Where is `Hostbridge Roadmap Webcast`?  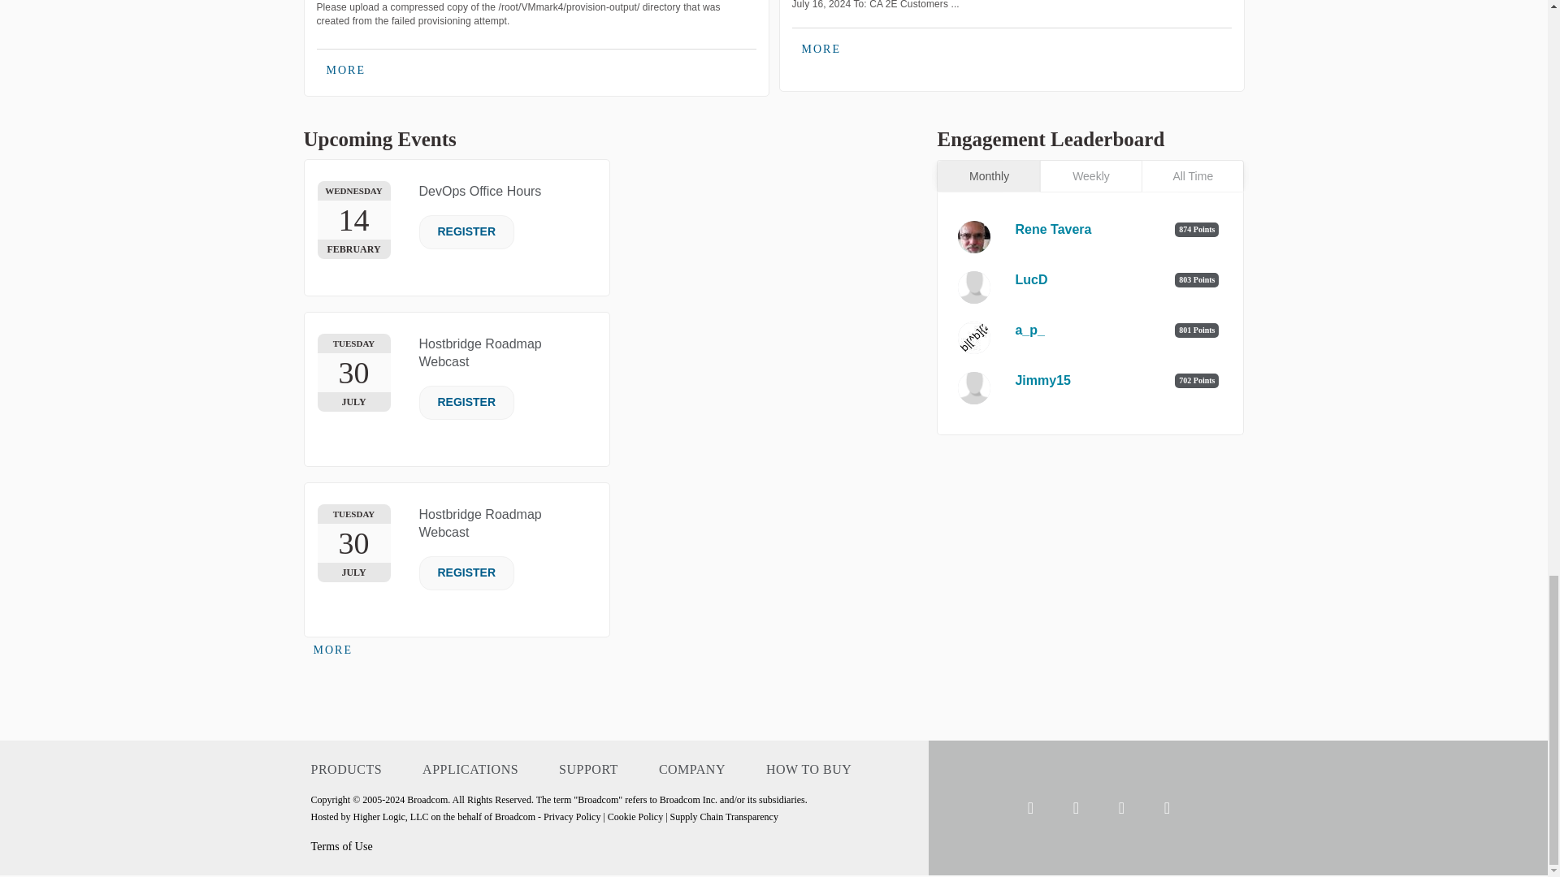 Hostbridge Roadmap Webcast is located at coordinates (480, 523).